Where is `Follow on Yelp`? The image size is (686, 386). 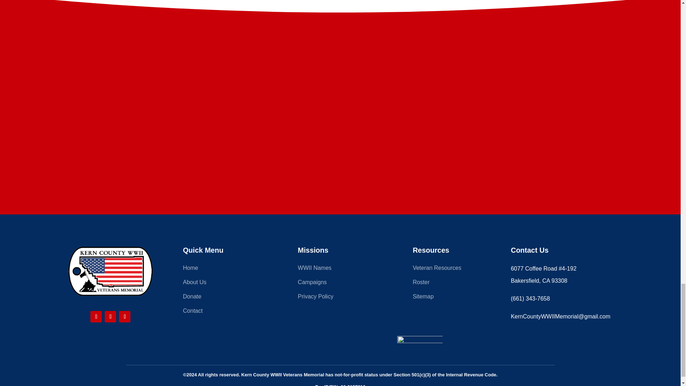
Follow on Yelp is located at coordinates (124, 317).